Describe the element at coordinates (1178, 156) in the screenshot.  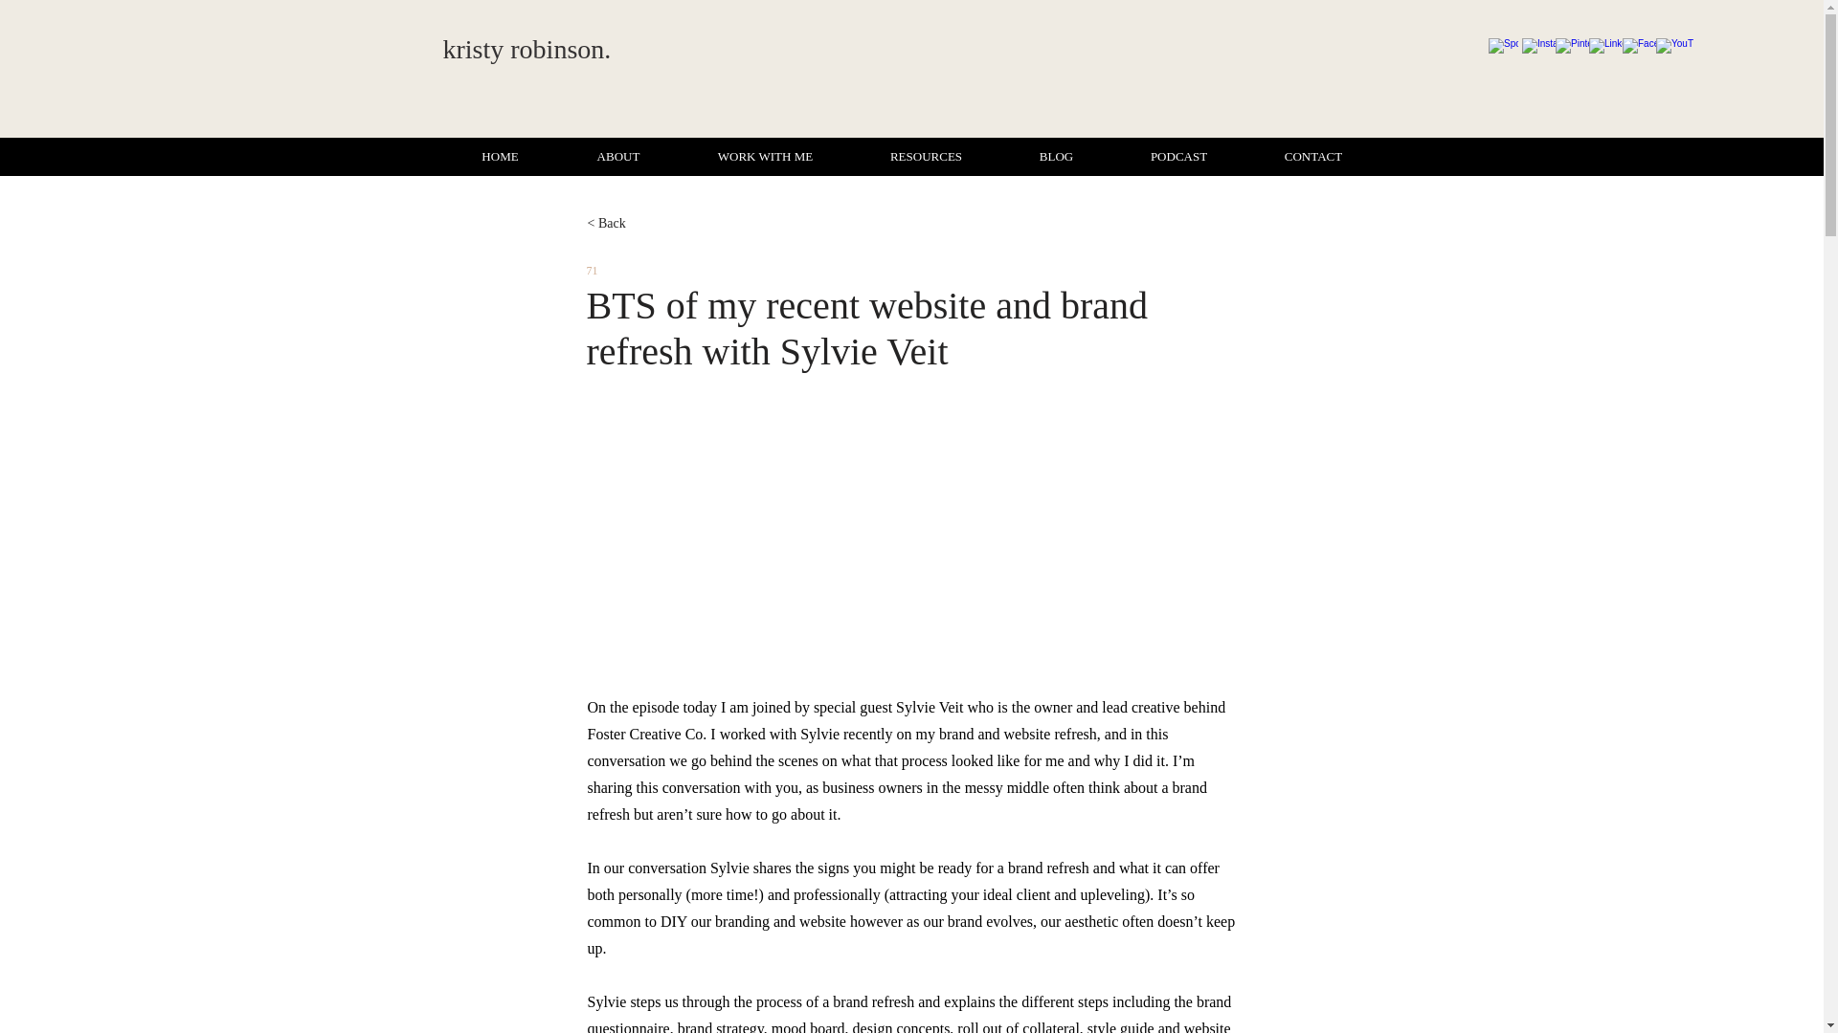
I see `PODCAST` at that location.